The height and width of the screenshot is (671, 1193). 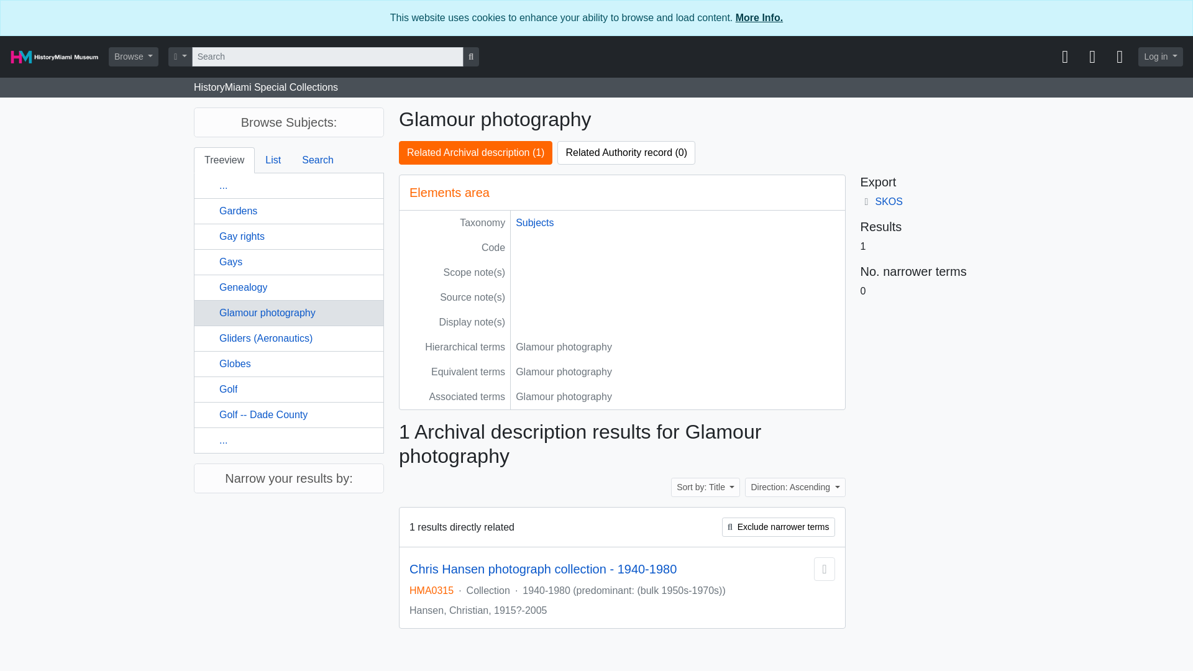 What do you see at coordinates (1064, 57) in the screenshot?
I see `Clipboard` at bounding box center [1064, 57].